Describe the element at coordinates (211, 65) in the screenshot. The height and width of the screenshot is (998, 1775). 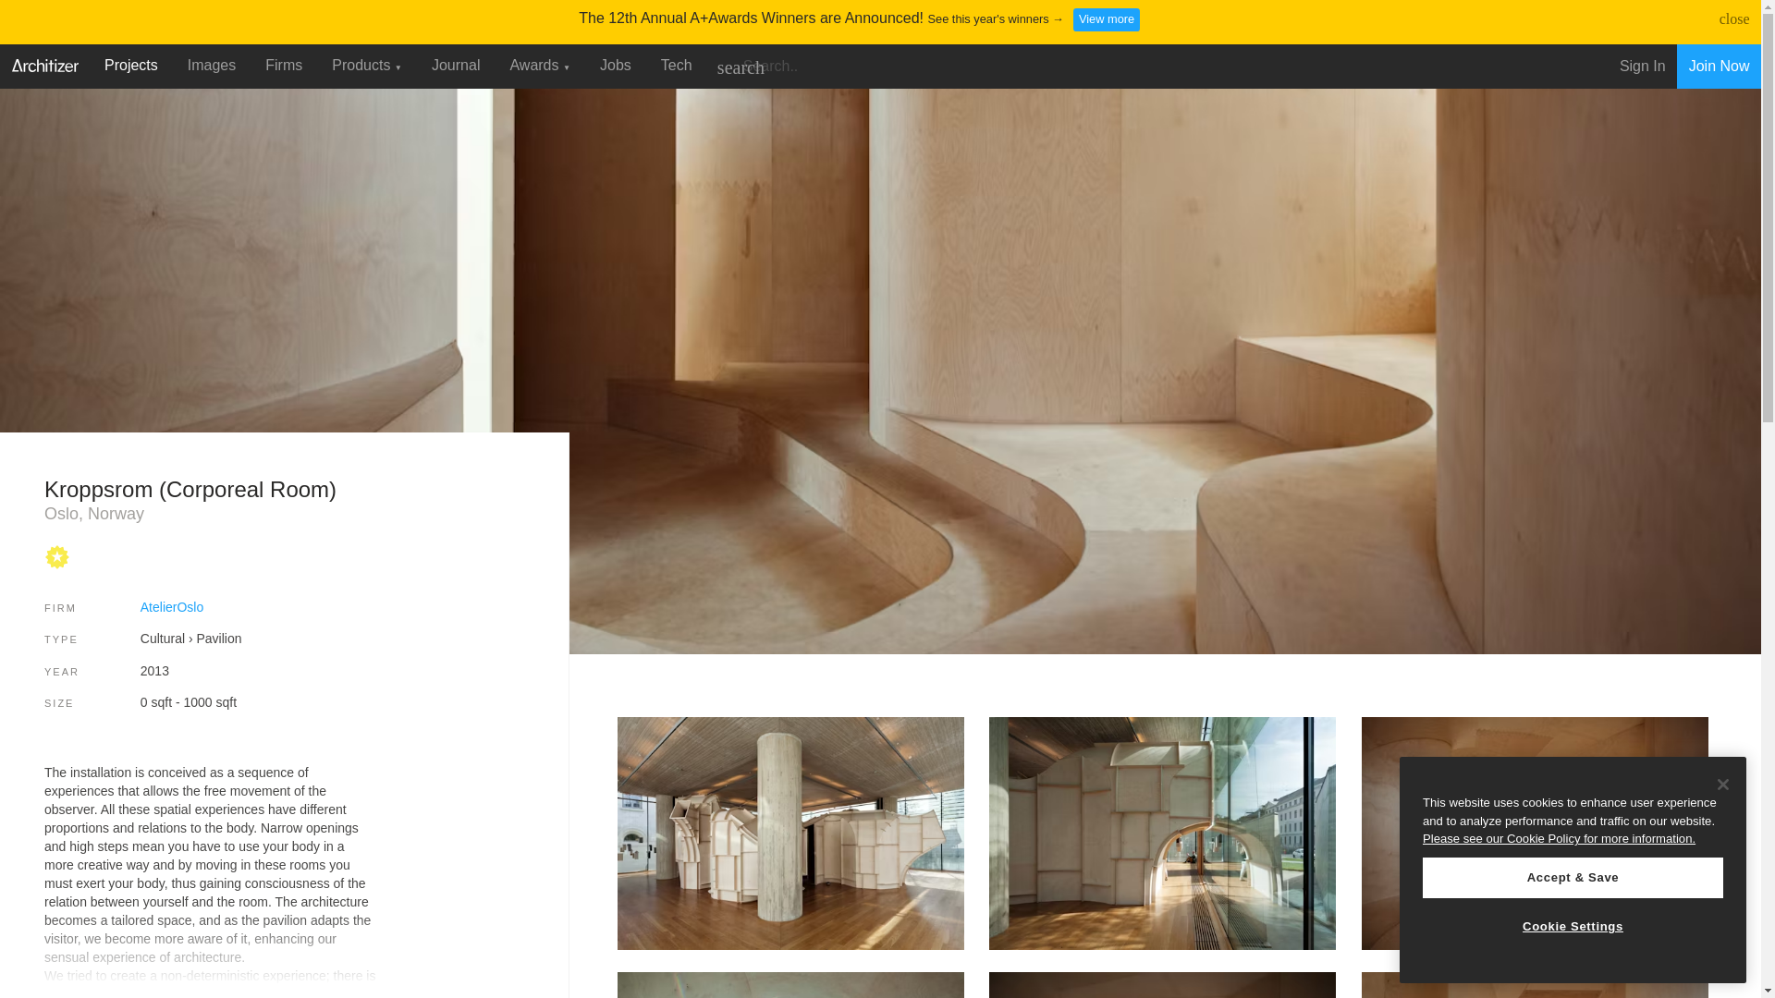
I see `Images` at that location.